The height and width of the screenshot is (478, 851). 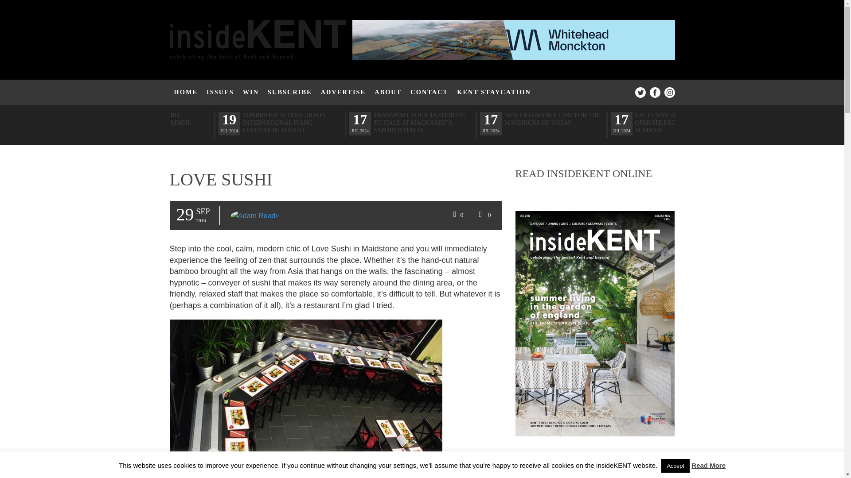 What do you see at coordinates (457, 215) in the screenshot?
I see `I like this` at bounding box center [457, 215].